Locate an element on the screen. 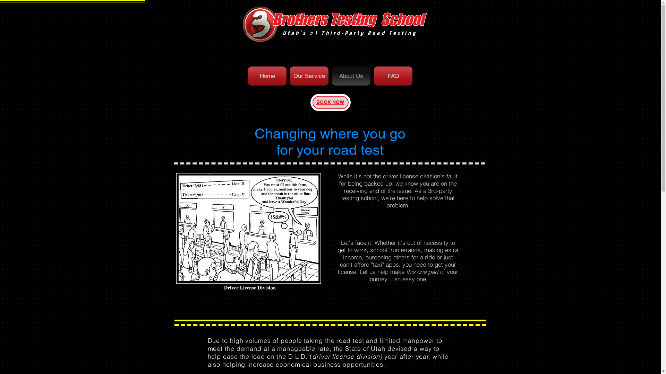 Image resolution: width=666 pixels, height=374 pixels. BOOK NOW is located at coordinates (330, 102).